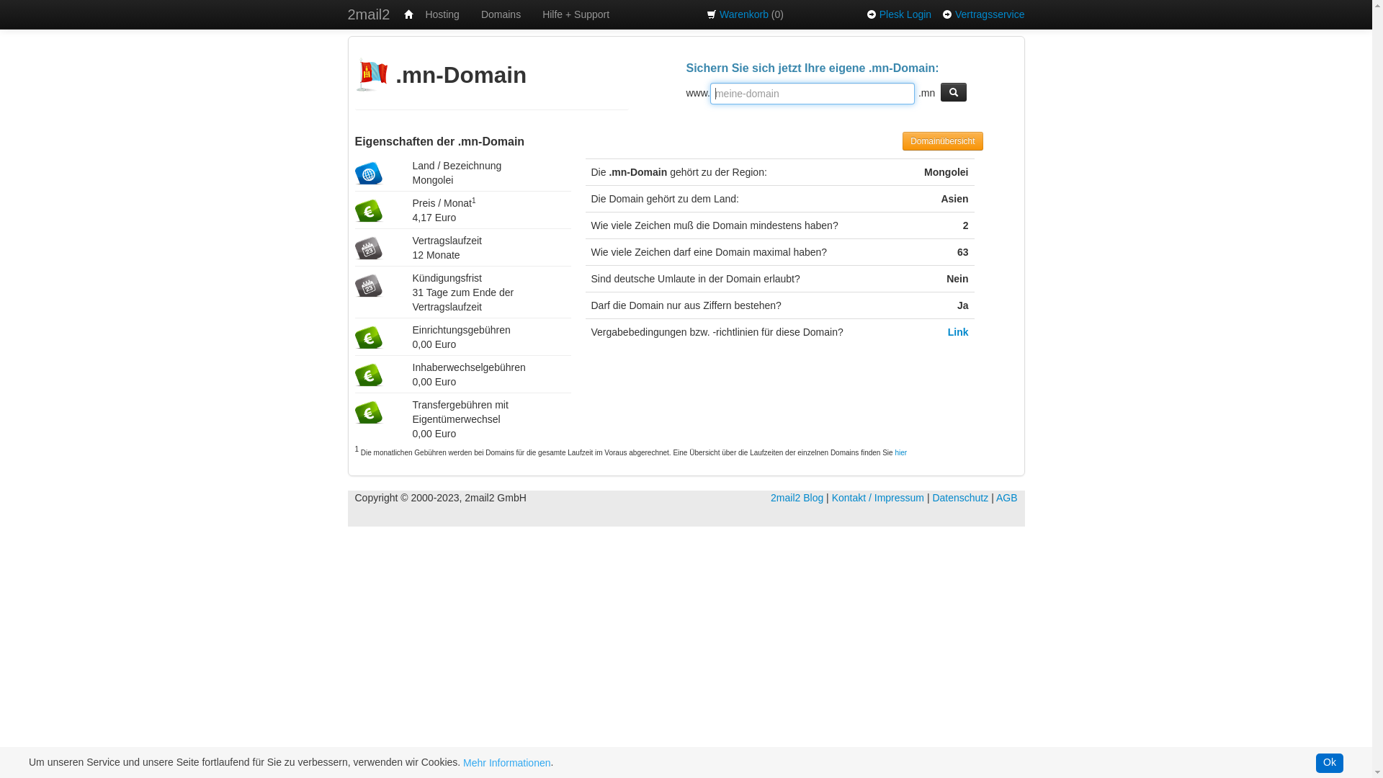 This screenshot has width=1383, height=778. What do you see at coordinates (576, 14) in the screenshot?
I see `Hilfe + Support` at bounding box center [576, 14].